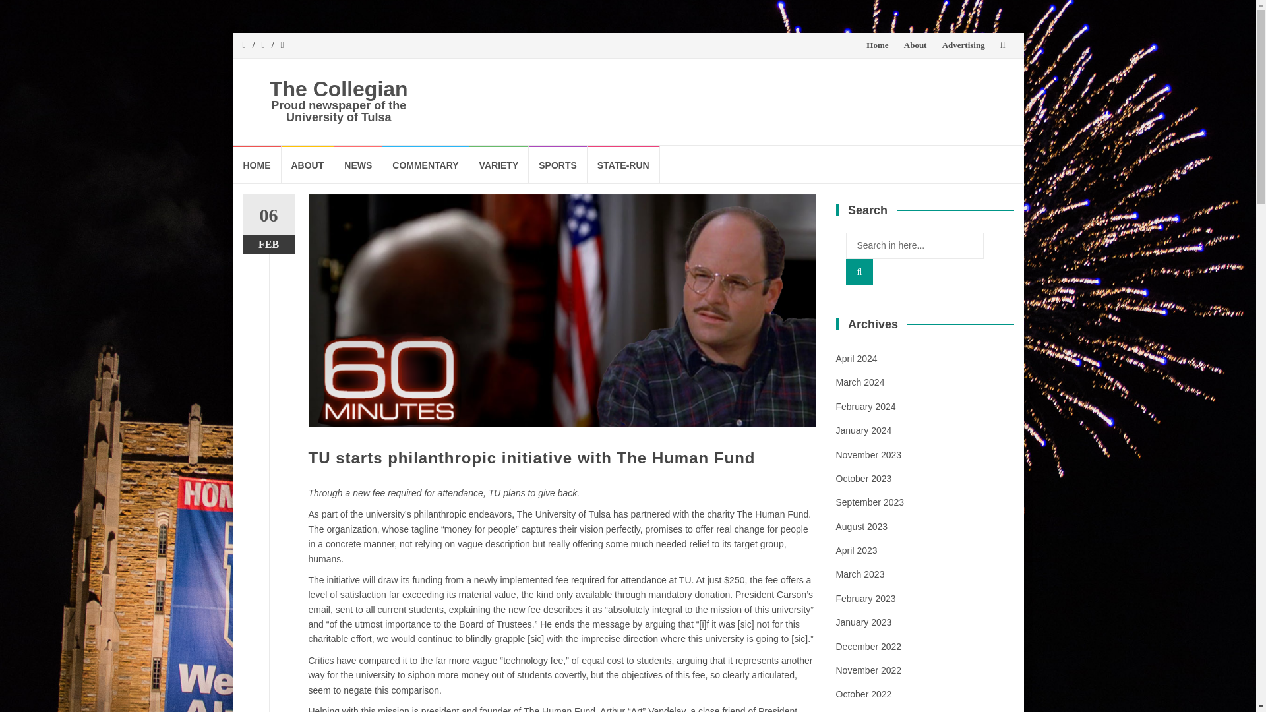  I want to click on NEWS, so click(357, 164).